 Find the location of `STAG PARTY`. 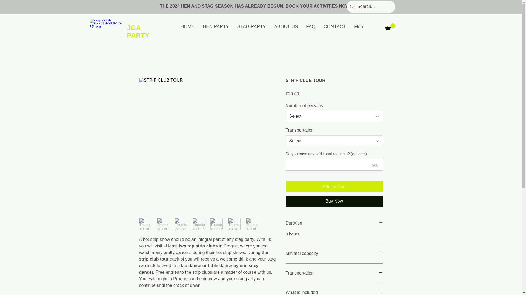

STAG PARTY is located at coordinates (251, 27).